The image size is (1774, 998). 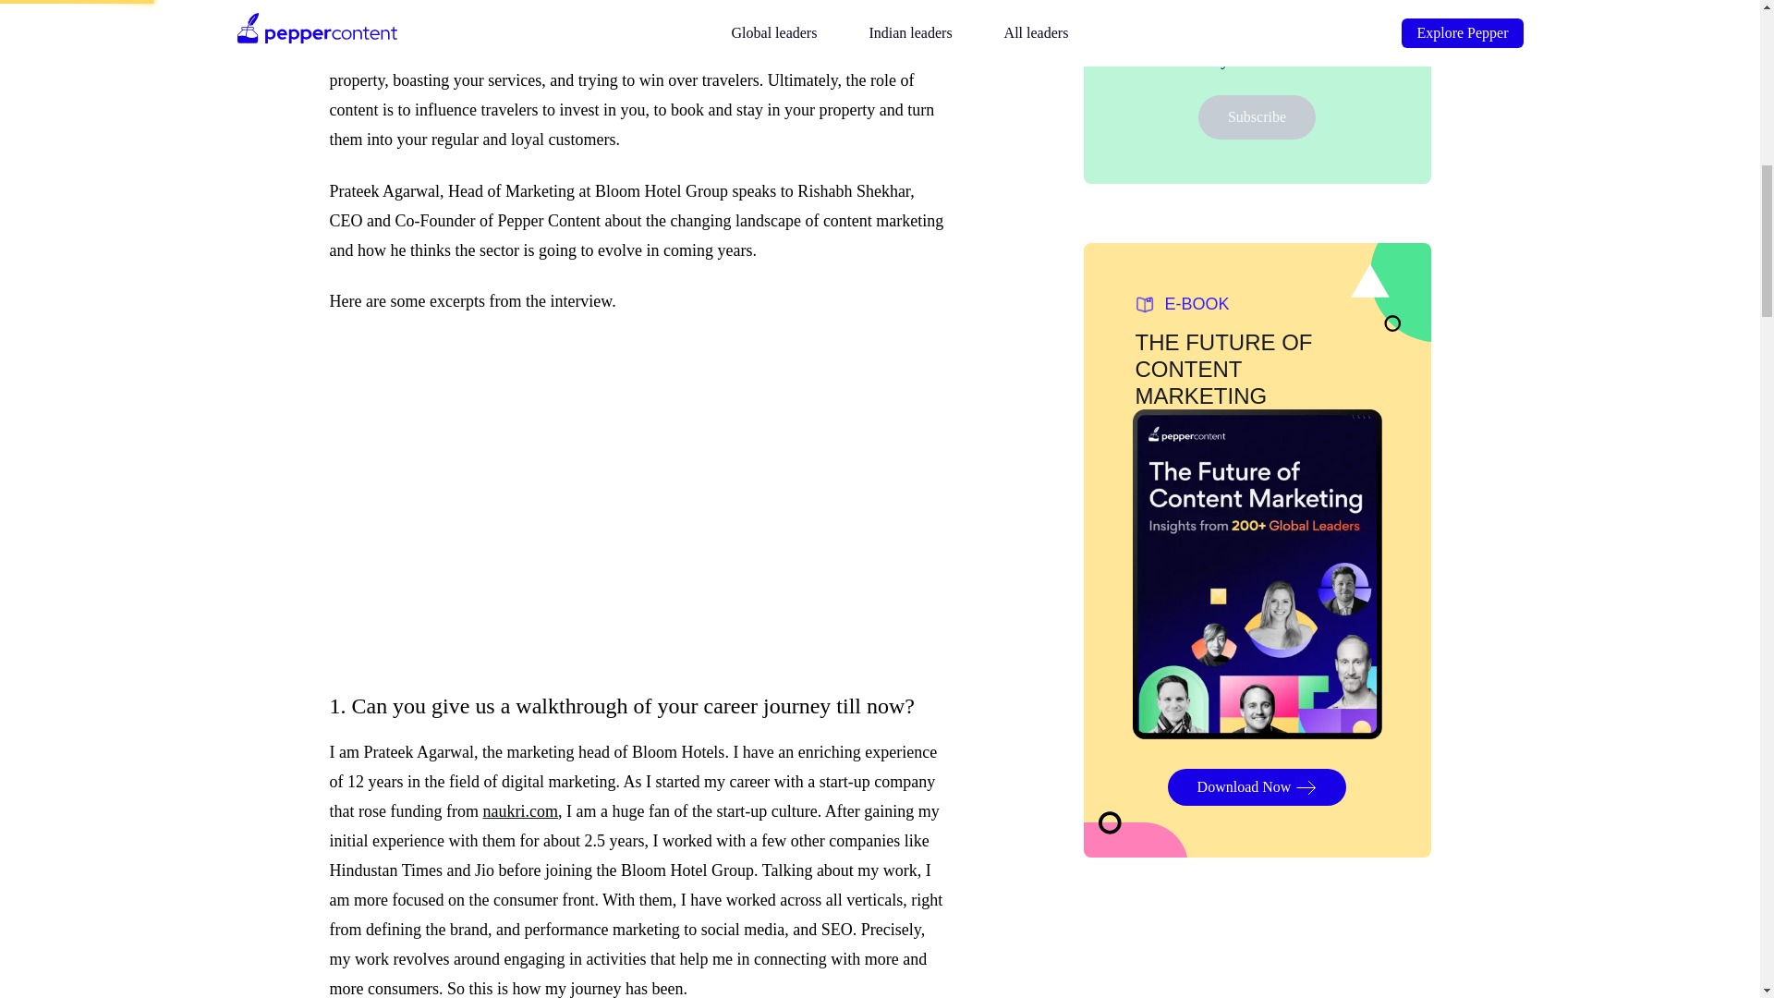 I want to click on Download Now, so click(x=1257, y=786).